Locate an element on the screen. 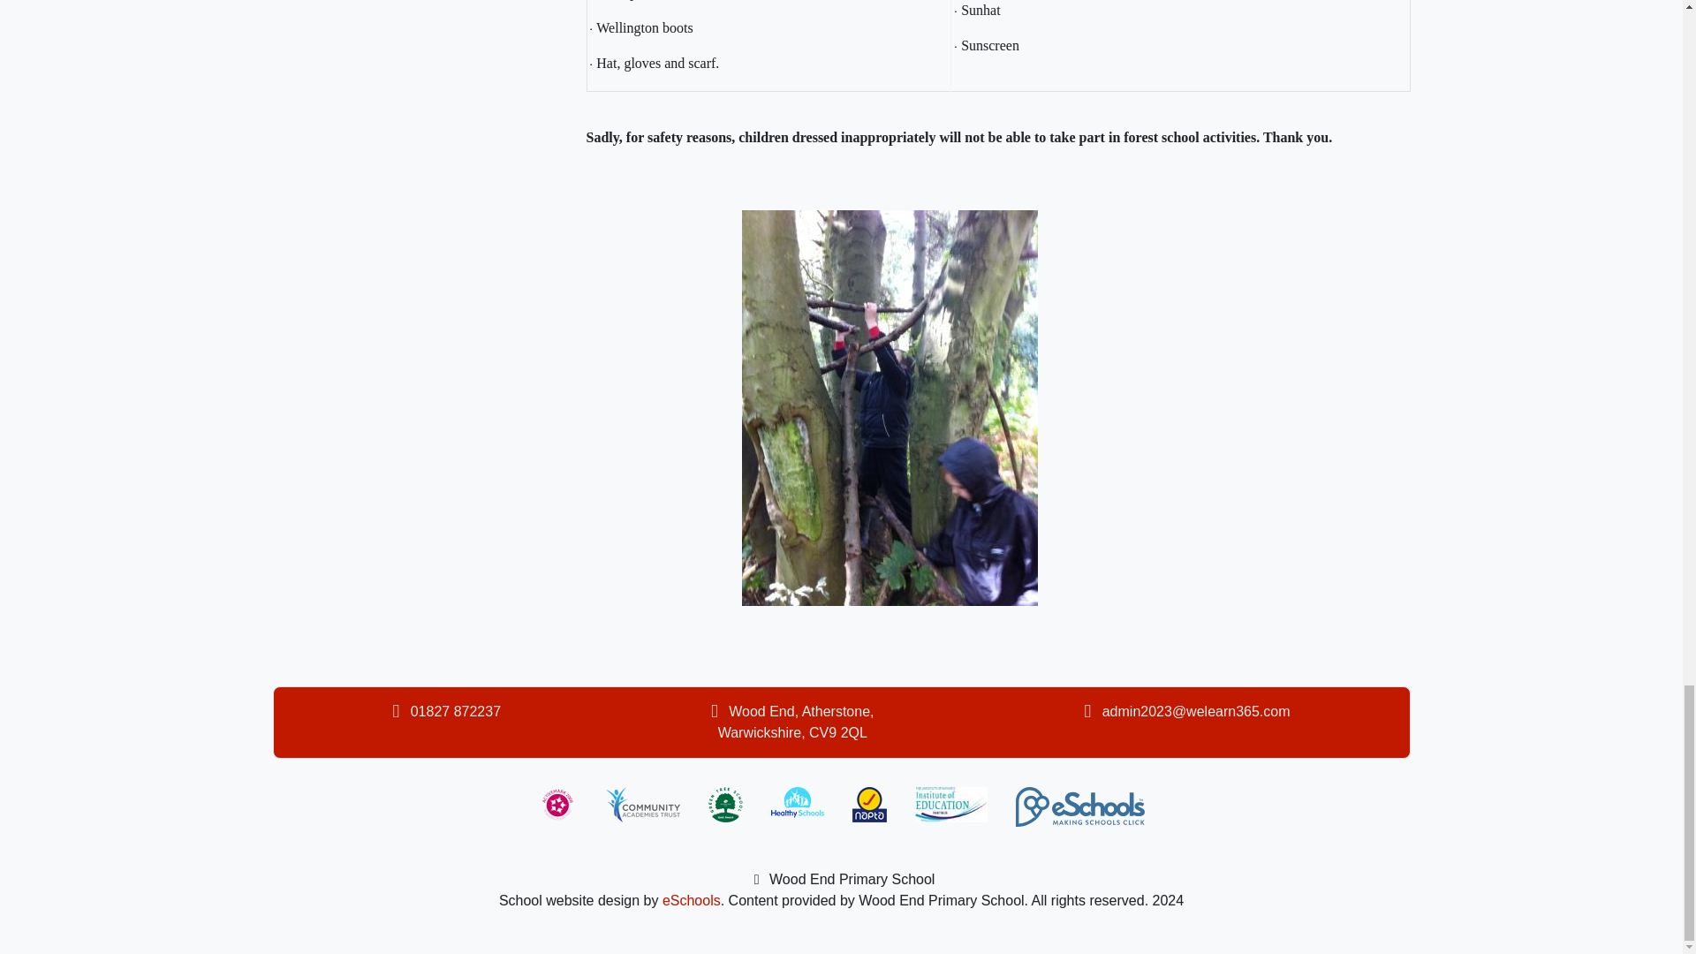  Green Tree School Gold Award is located at coordinates (725, 804).